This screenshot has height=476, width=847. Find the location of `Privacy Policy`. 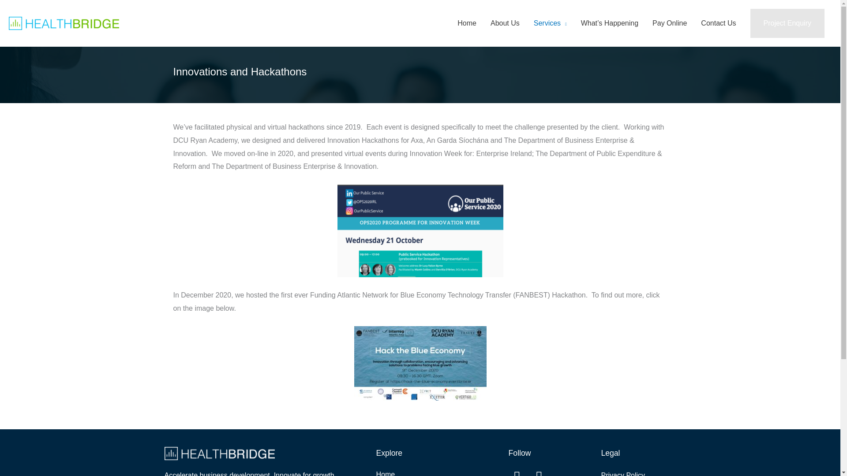

Privacy Policy is located at coordinates (622, 474).